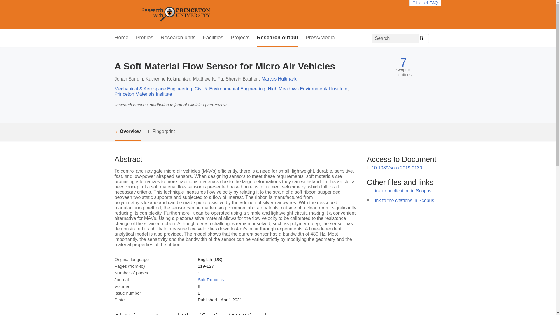 The image size is (560, 315). Describe the element at coordinates (145, 38) in the screenshot. I see `Profiles` at that location.